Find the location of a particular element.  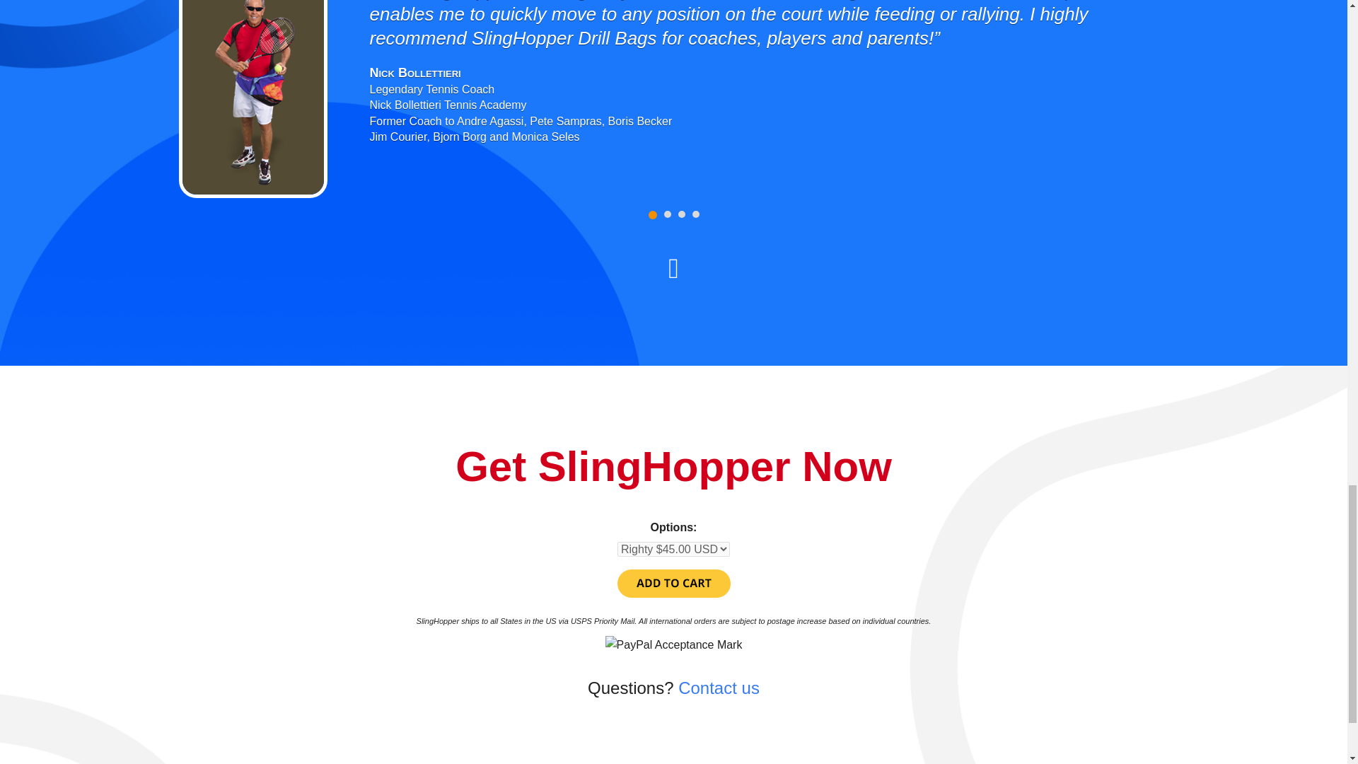

How PayPal Works is located at coordinates (673, 644).